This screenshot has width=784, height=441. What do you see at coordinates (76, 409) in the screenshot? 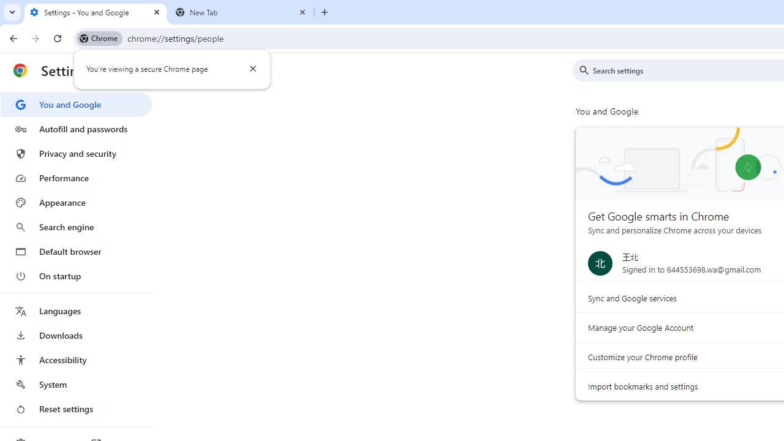
I see `Reset settings` at bounding box center [76, 409].